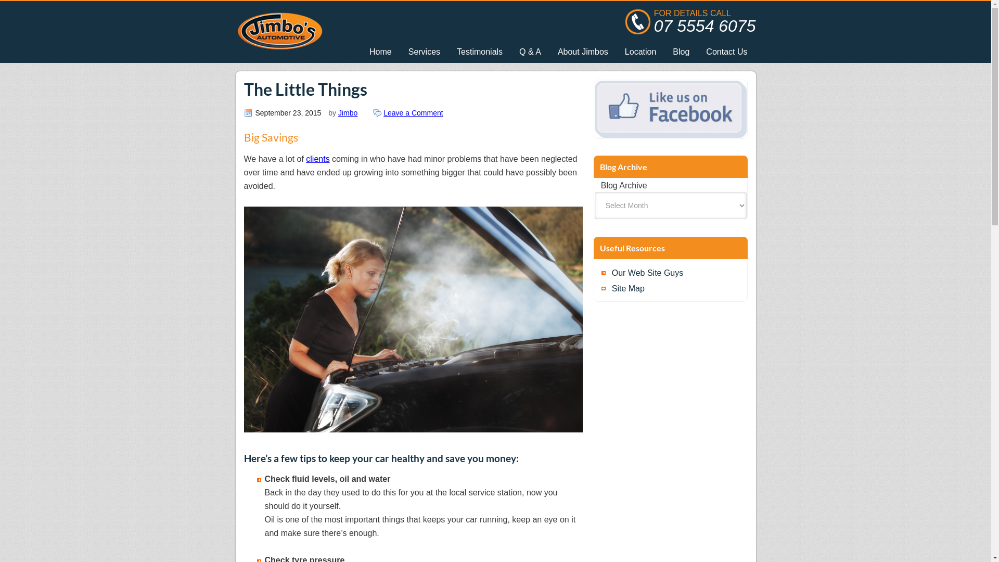 The height and width of the screenshot is (562, 999). What do you see at coordinates (408, 113) in the screenshot?
I see `Leave a Comment` at bounding box center [408, 113].